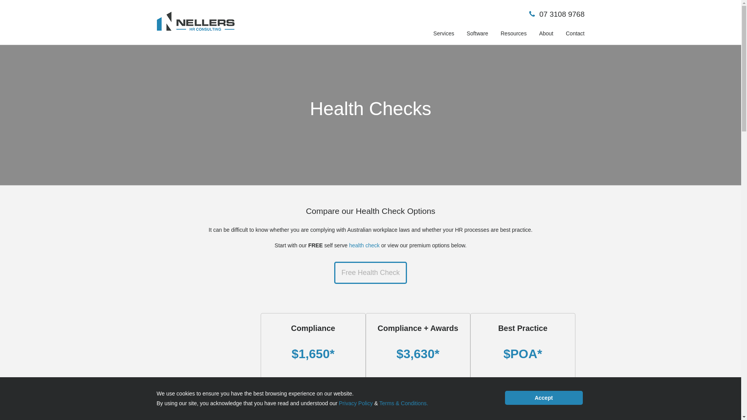  Describe the element at coordinates (562, 14) in the screenshot. I see `07 3108 9768` at that location.